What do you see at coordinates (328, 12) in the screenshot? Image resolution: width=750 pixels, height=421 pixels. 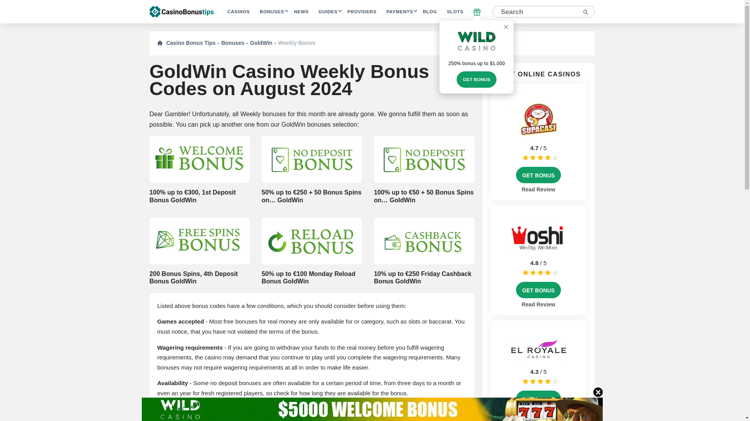 I see `GUIDES` at bounding box center [328, 12].